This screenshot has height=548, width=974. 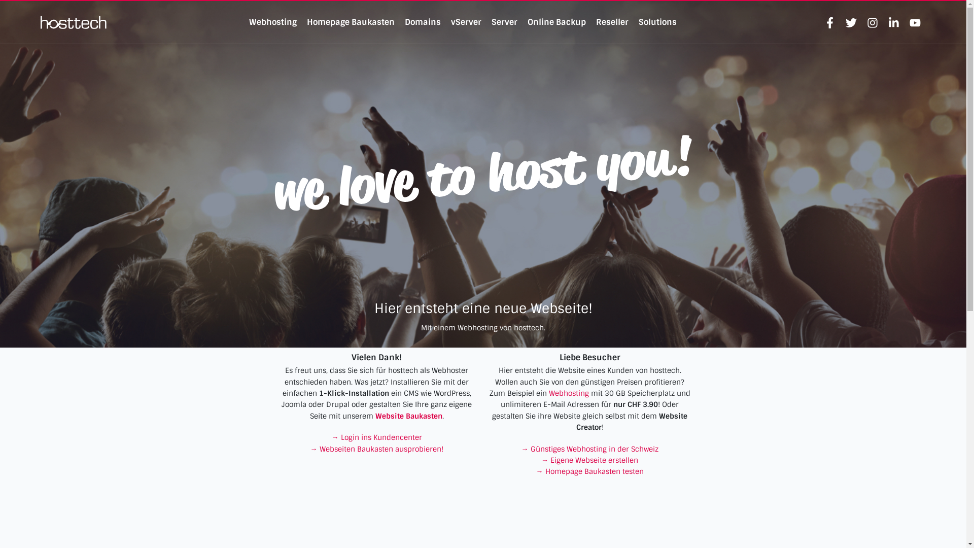 I want to click on Reseller, so click(x=612, y=22).